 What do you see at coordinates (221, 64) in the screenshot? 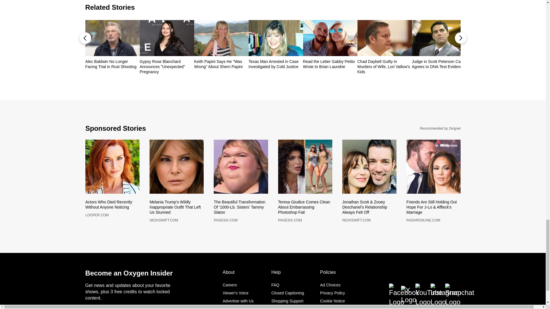
I see `Keith Papini Says He "Was Wrong" About Sherri Papini` at bounding box center [221, 64].